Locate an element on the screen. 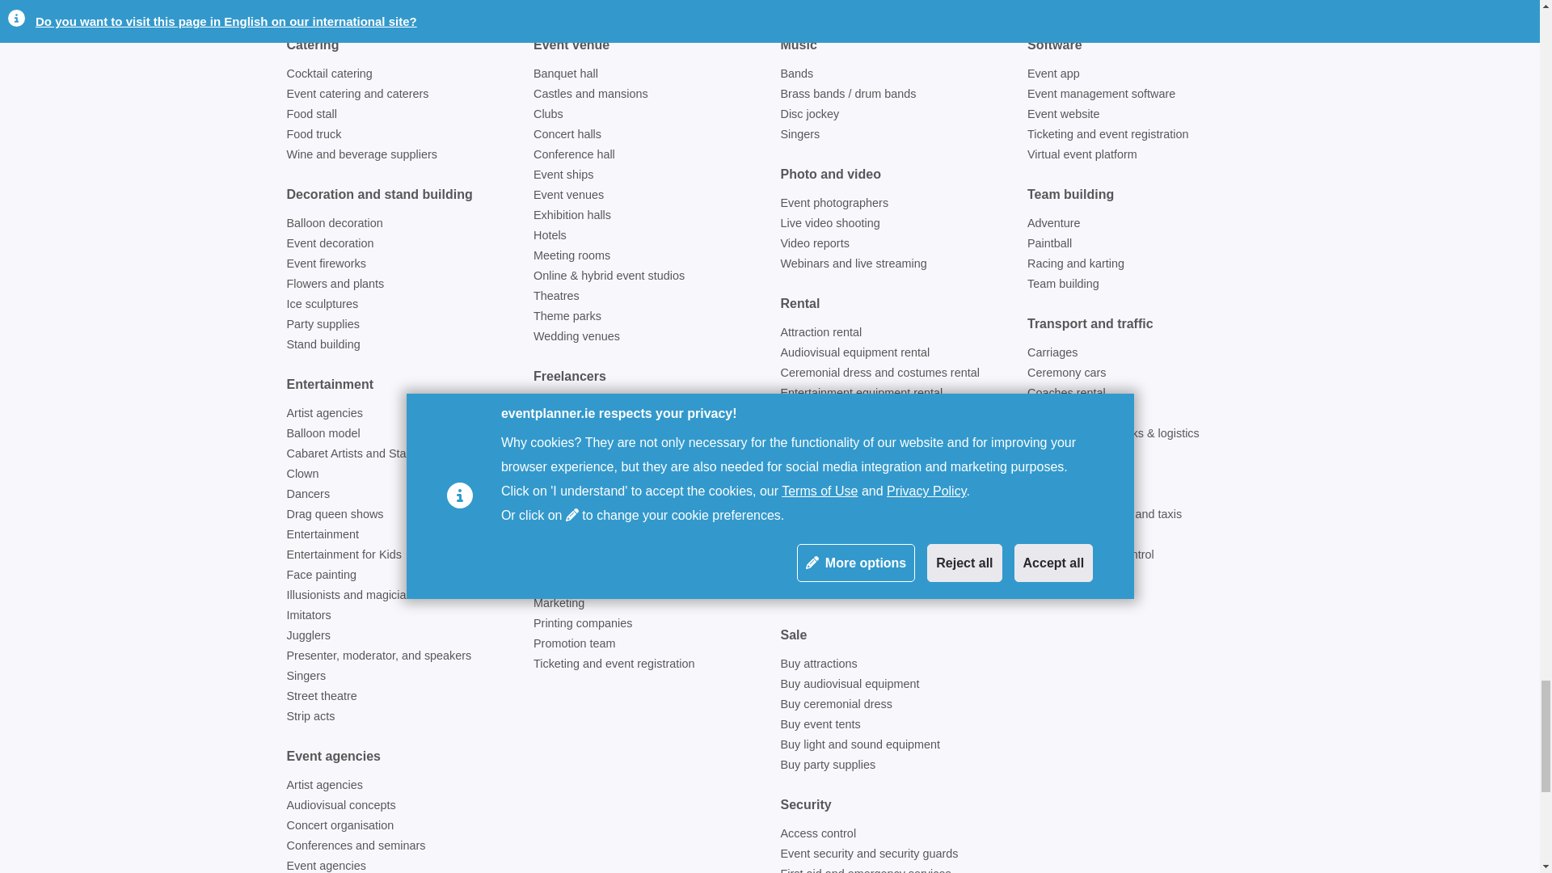  Event Fireworks is located at coordinates (325, 263).